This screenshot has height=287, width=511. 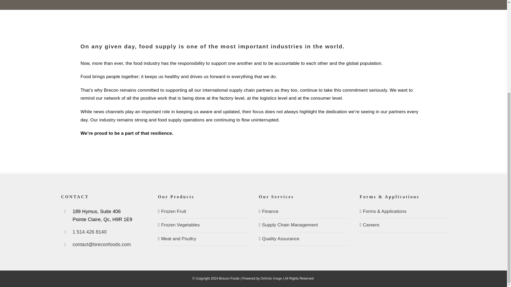 I want to click on 1 514 426 8140, so click(x=108, y=232).